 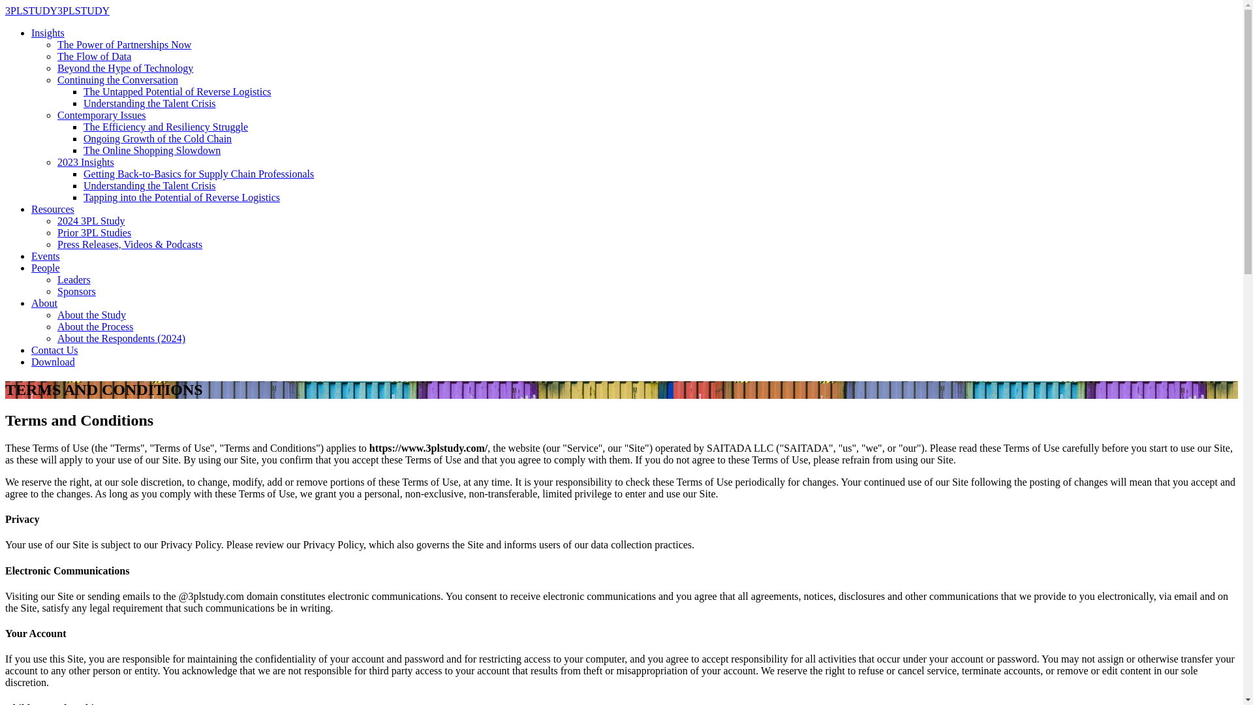 What do you see at coordinates (102, 115) in the screenshot?
I see `Contemporary Issues` at bounding box center [102, 115].